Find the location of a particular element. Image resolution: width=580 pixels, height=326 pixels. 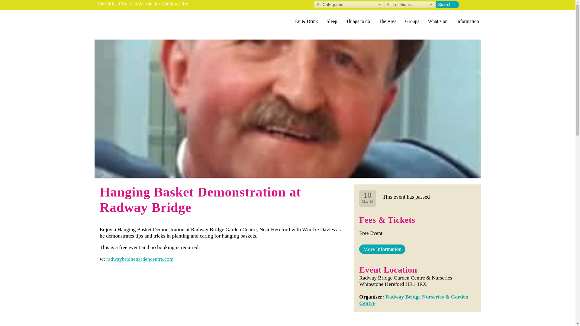

Search is located at coordinates (447, 5).